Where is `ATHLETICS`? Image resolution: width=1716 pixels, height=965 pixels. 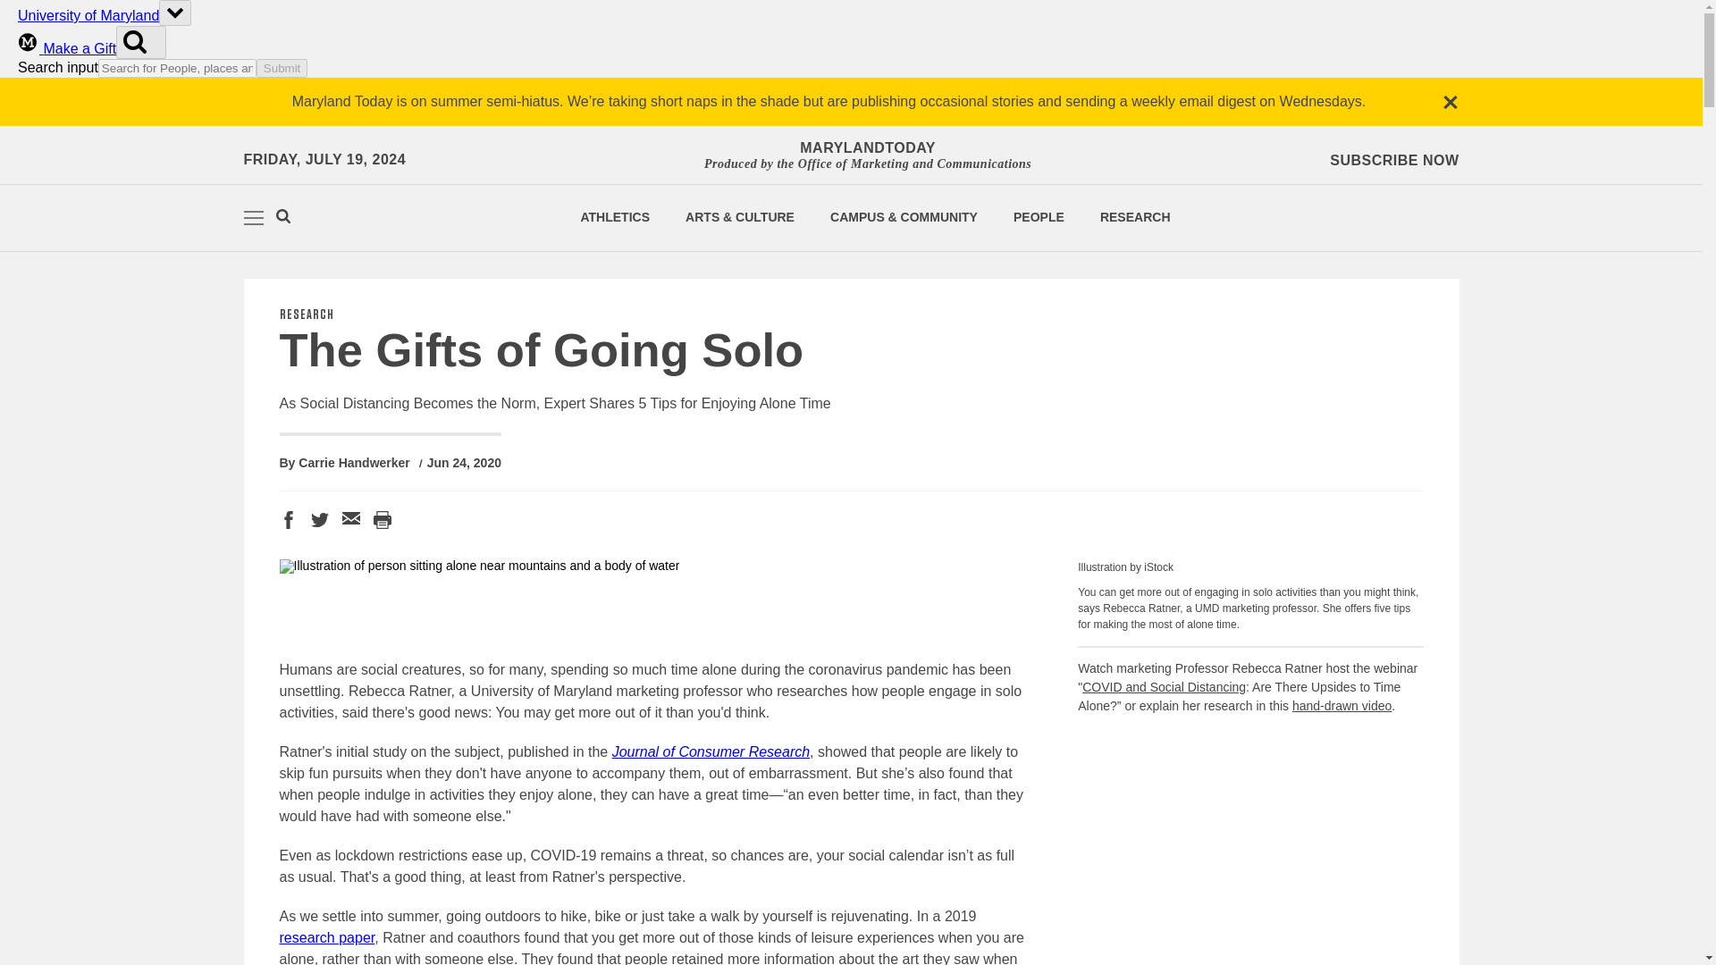
ATHLETICS is located at coordinates (615, 217).